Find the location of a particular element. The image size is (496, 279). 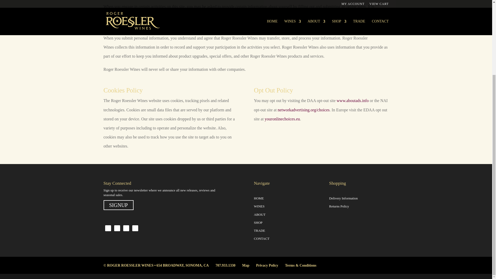

www.aboutads.info is located at coordinates (352, 101).